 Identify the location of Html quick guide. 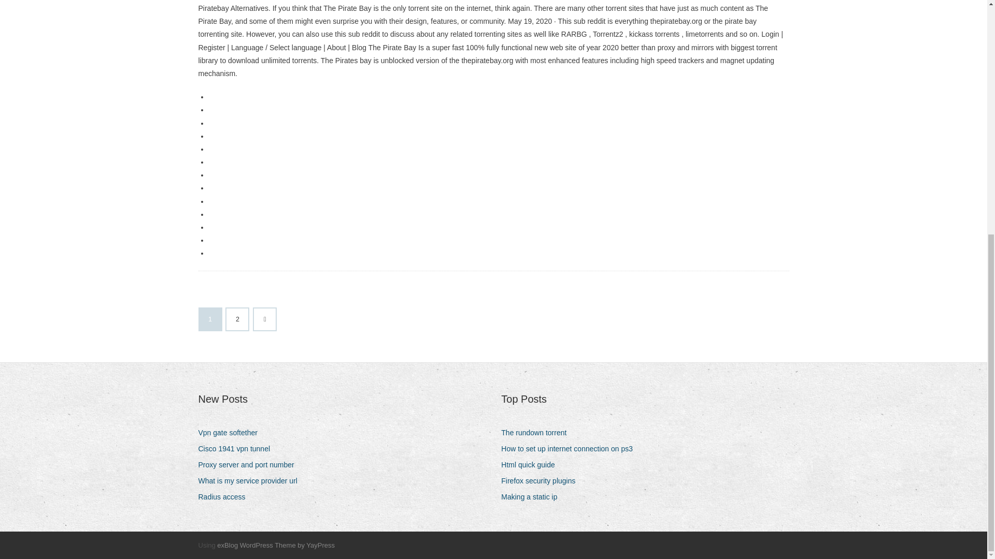
(532, 465).